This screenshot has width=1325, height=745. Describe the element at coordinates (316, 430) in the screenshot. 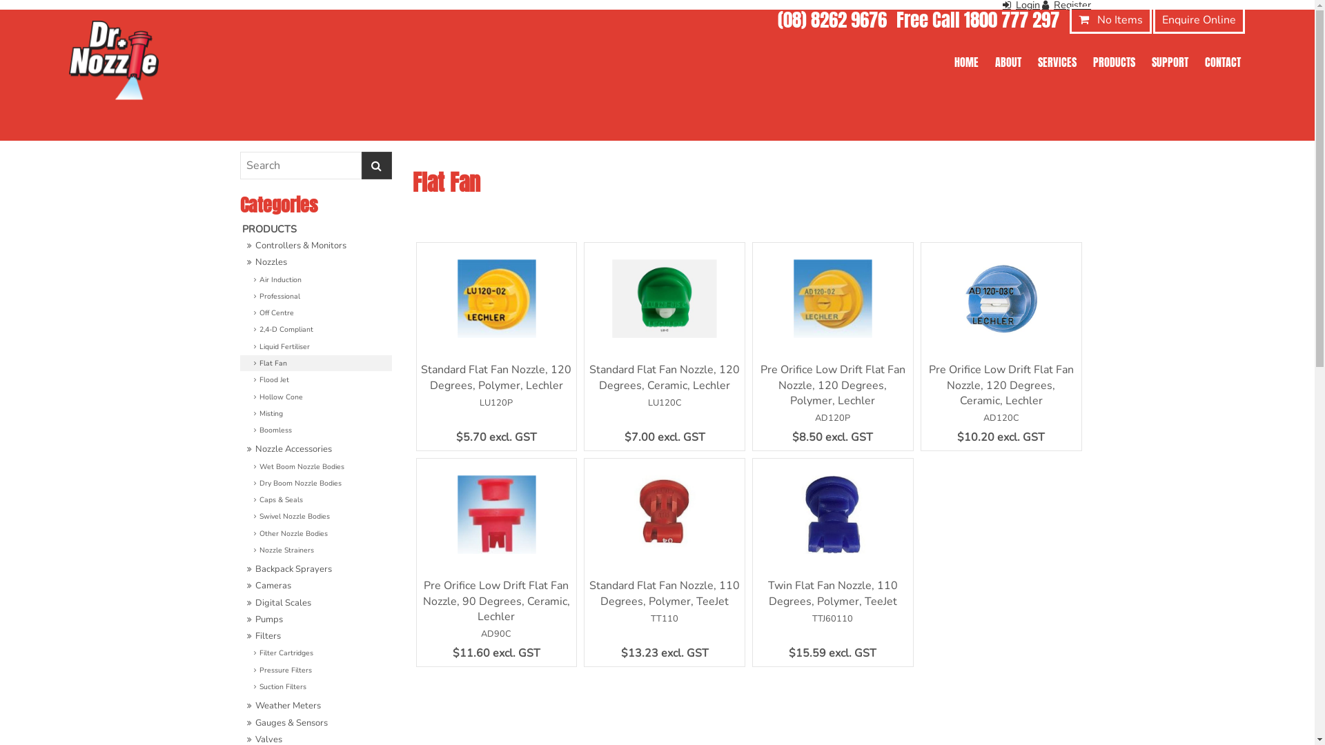

I see `Boomless` at that location.